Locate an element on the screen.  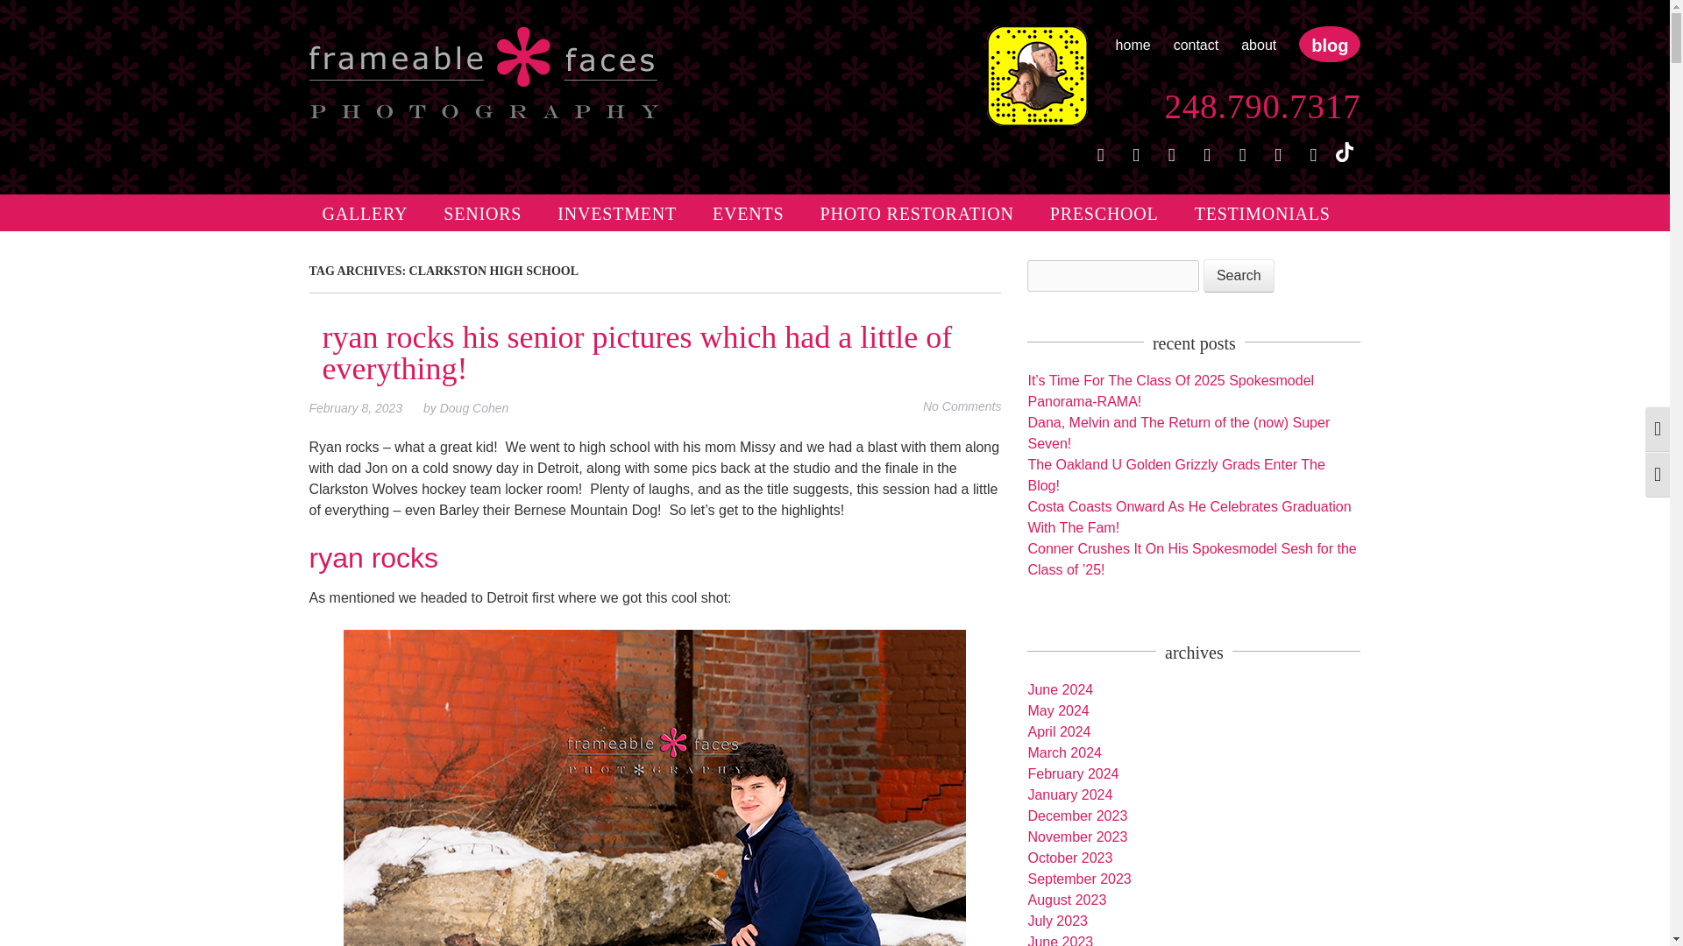
blog is located at coordinates (1329, 46).